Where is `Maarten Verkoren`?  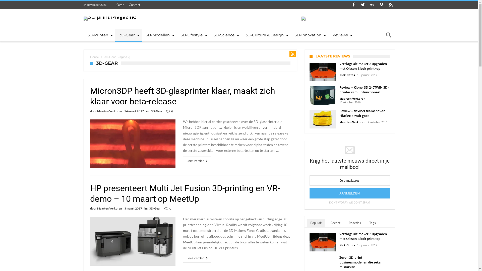 Maarten Verkoren is located at coordinates (109, 111).